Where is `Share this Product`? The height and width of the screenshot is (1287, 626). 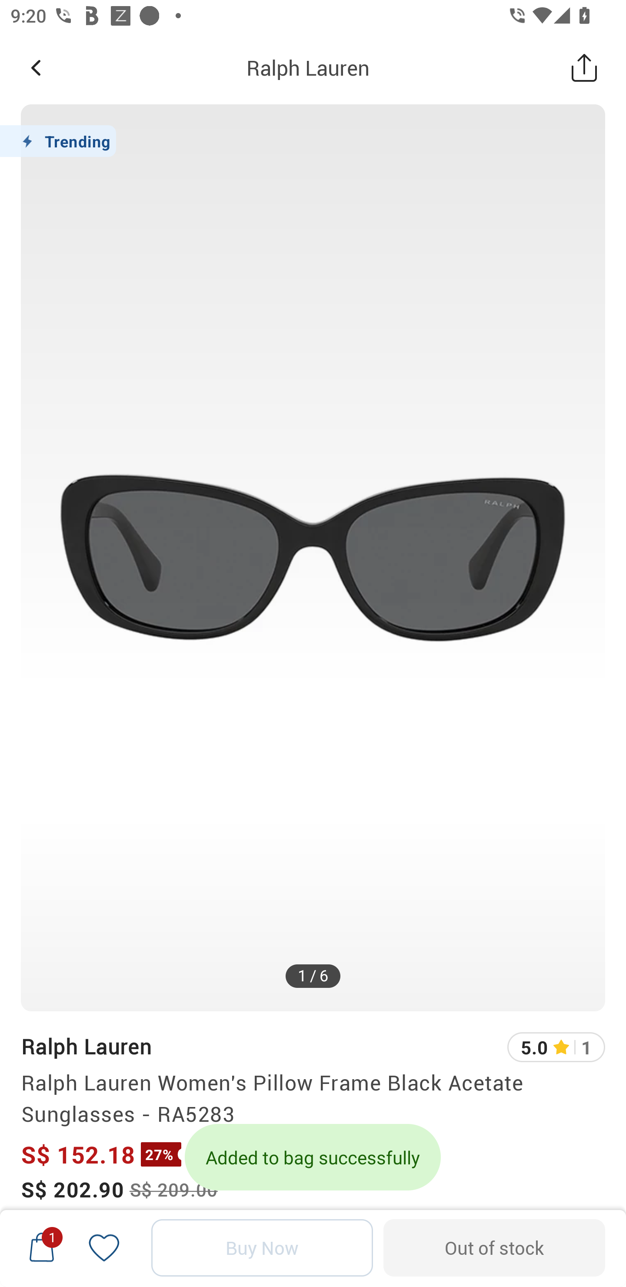 Share this Product is located at coordinates (584, 67).